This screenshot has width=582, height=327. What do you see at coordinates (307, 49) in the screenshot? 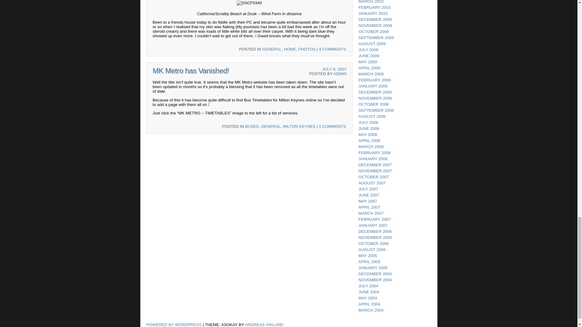
I see `PHOTOS` at bounding box center [307, 49].